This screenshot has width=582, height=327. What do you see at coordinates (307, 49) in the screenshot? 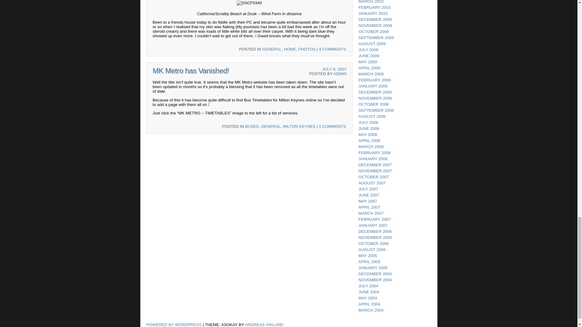
I see `PHOTOS` at bounding box center [307, 49].